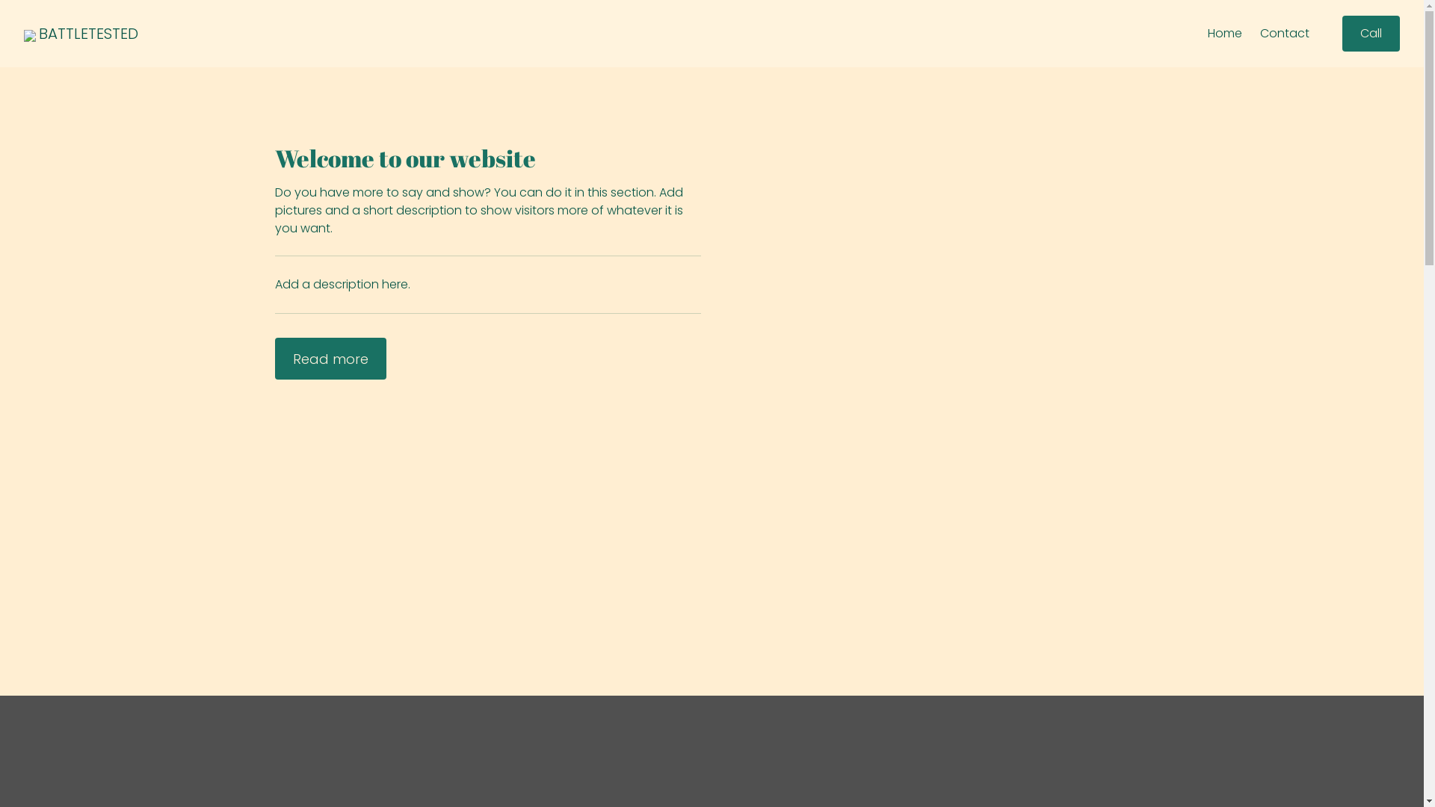  Describe the element at coordinates (1225, 34) in the screenshot. I see `Home` at that location.